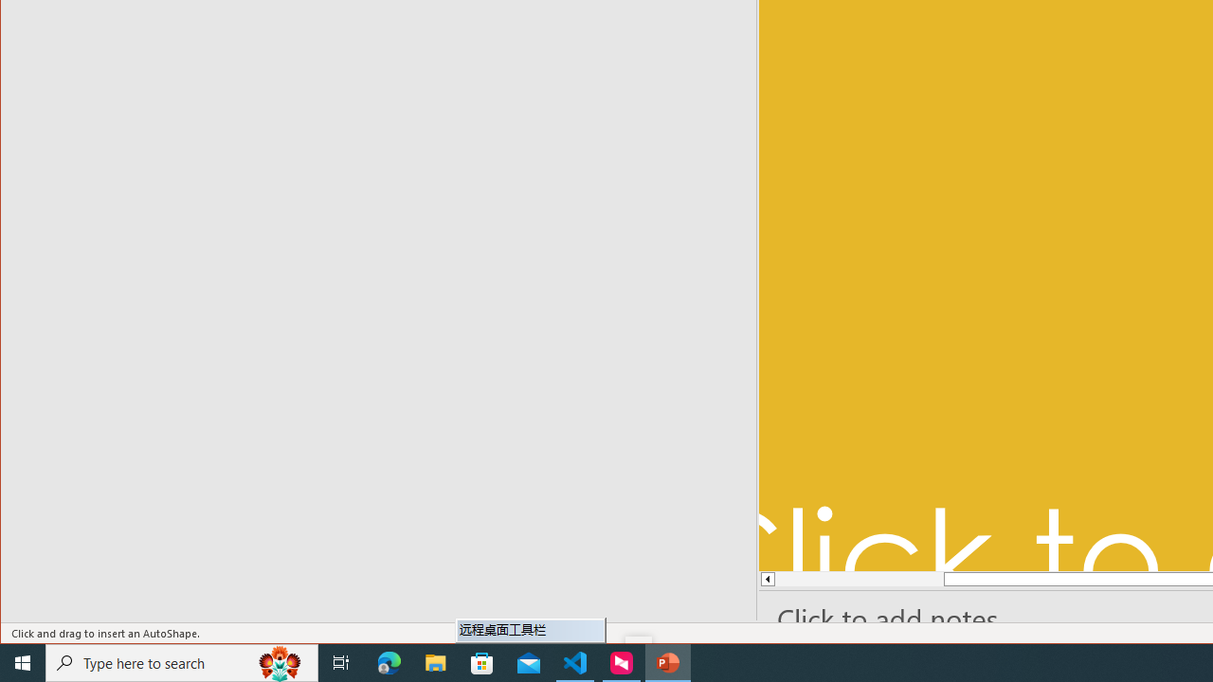 The image size is (1213, 682). I want to click on File Explorer, so click(436, 663).